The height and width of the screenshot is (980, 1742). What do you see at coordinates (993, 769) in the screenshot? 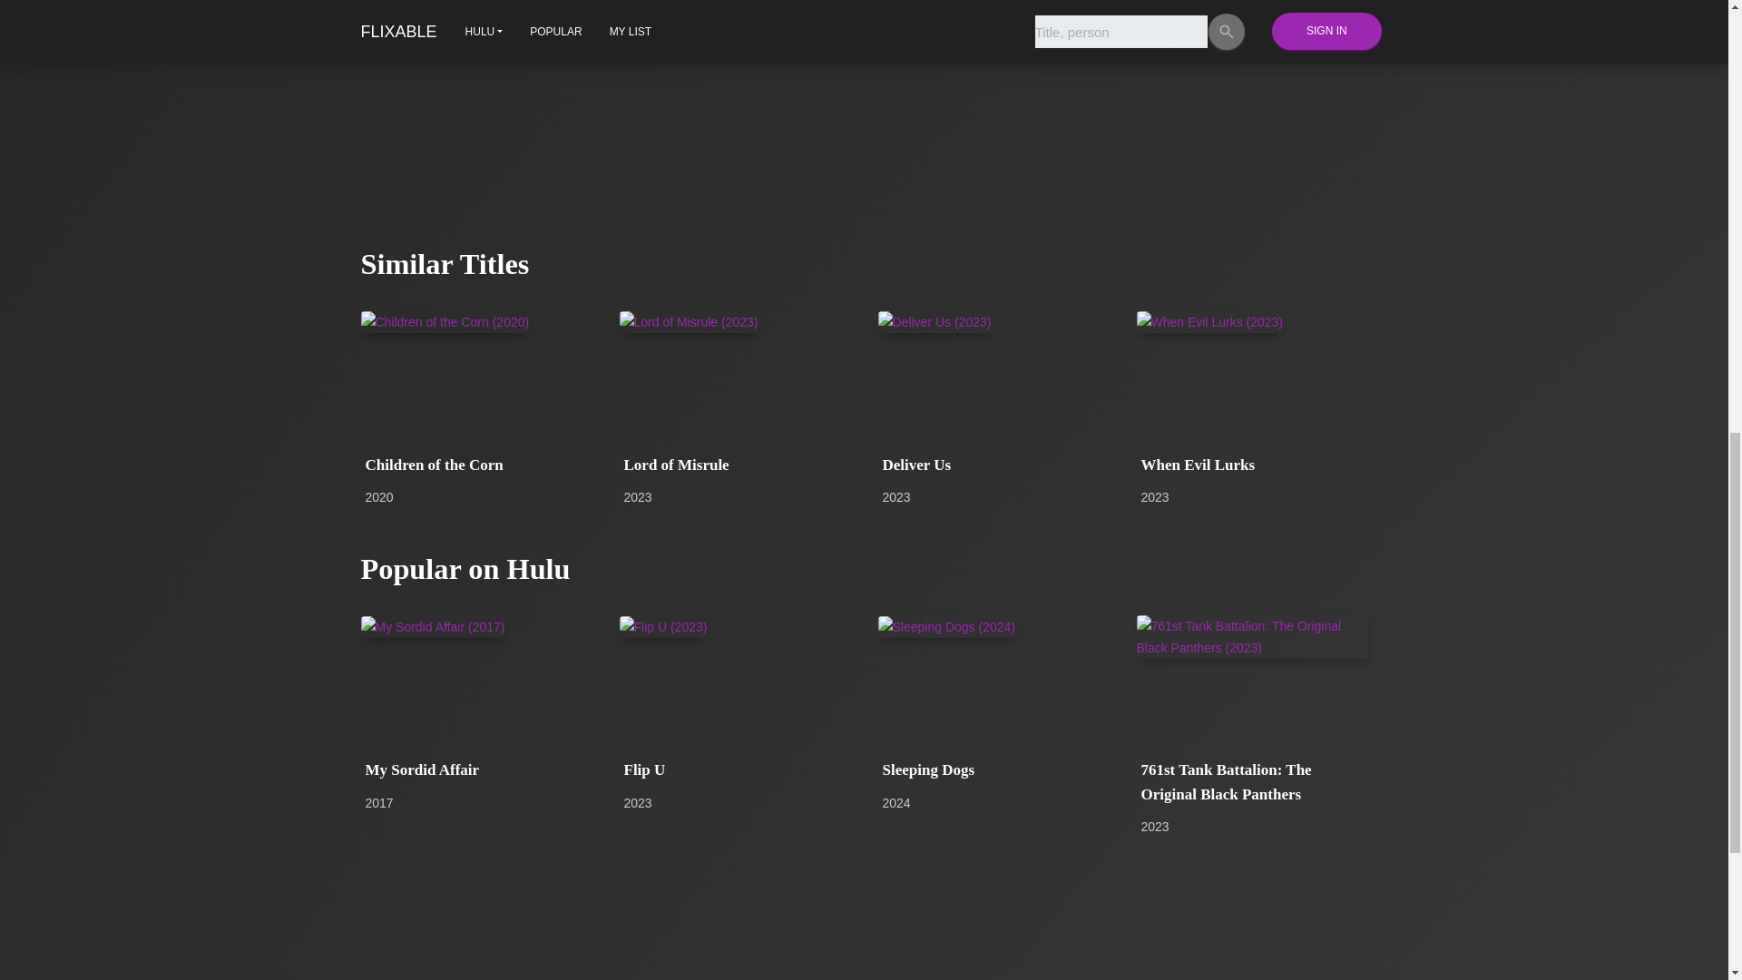
I see `Sleeping Dogs` at bounding box center [993, 769].